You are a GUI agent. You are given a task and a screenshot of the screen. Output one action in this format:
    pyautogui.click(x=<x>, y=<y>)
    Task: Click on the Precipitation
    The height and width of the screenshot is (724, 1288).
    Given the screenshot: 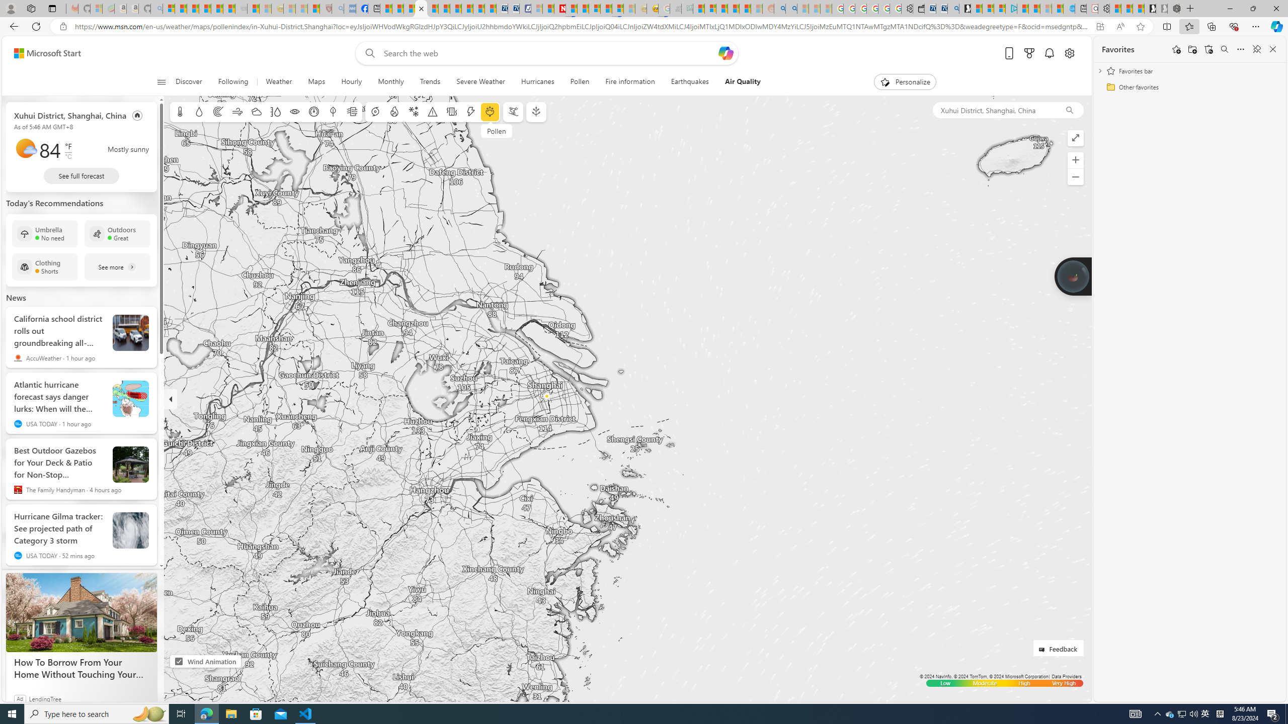 What is the action you would take?
    pyautogui.click(x=199, y=112)
    